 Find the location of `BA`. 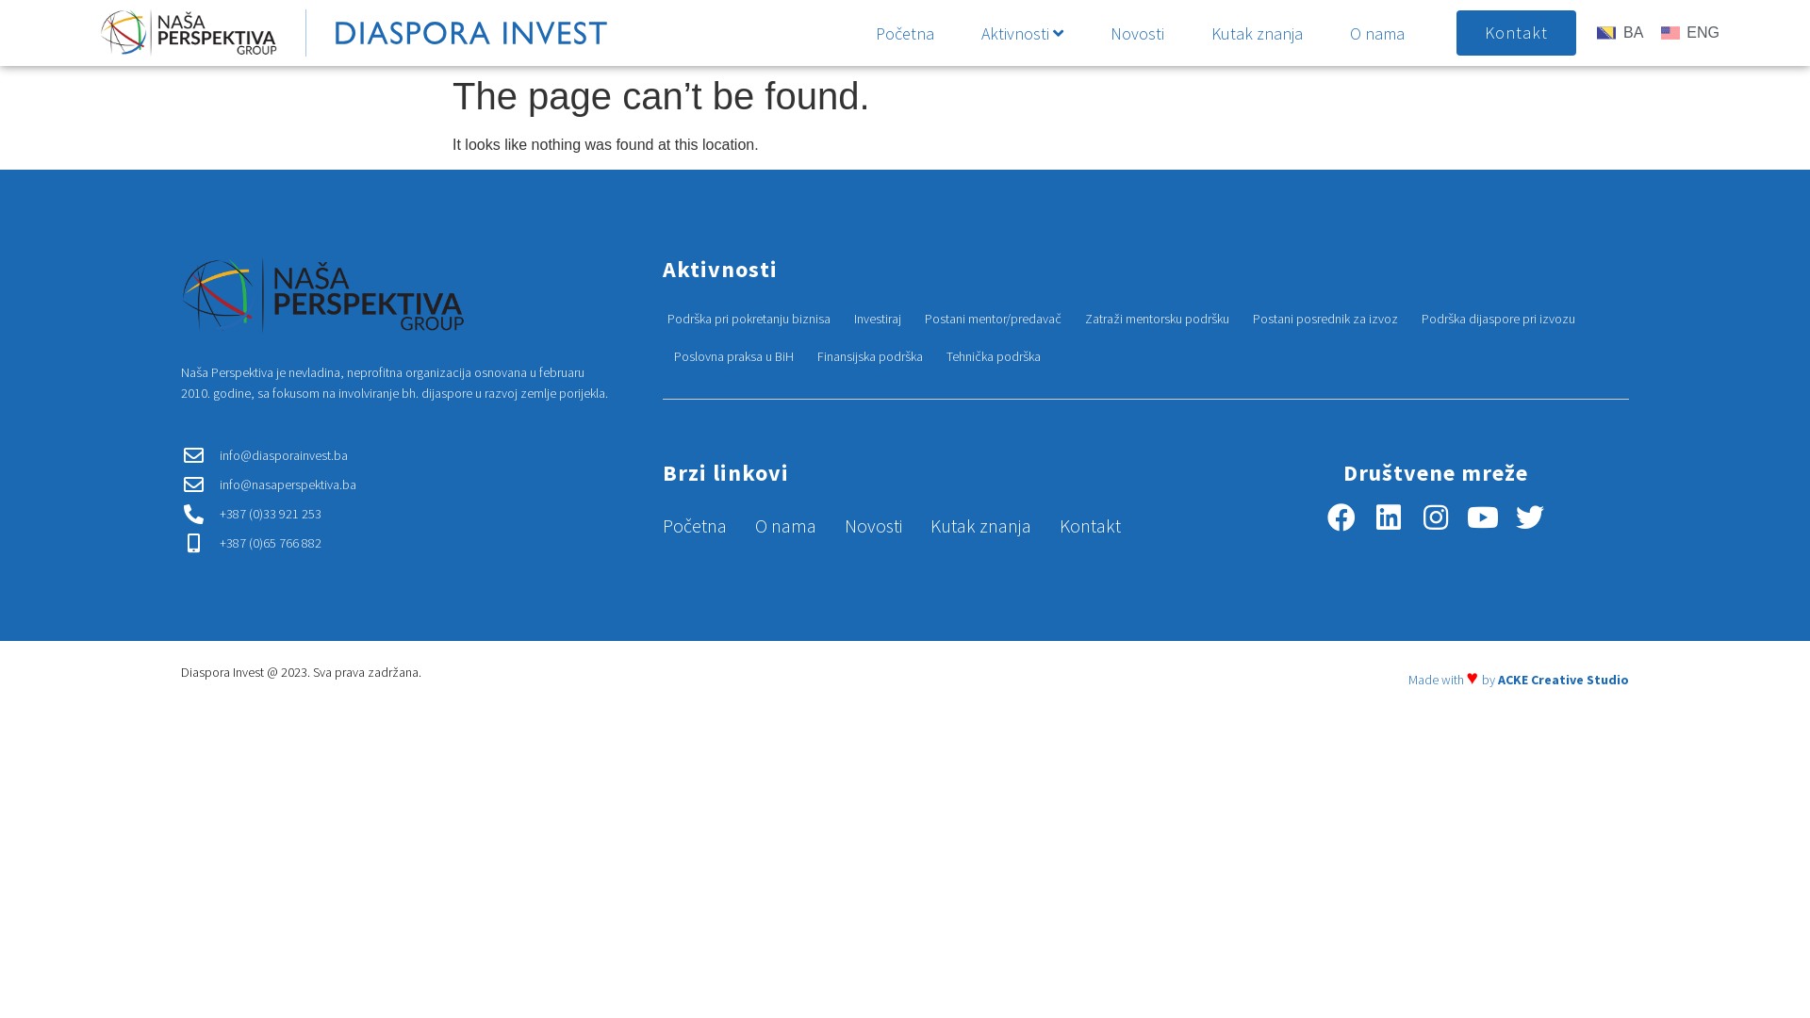

BA is located at coordinates (1620, 33).